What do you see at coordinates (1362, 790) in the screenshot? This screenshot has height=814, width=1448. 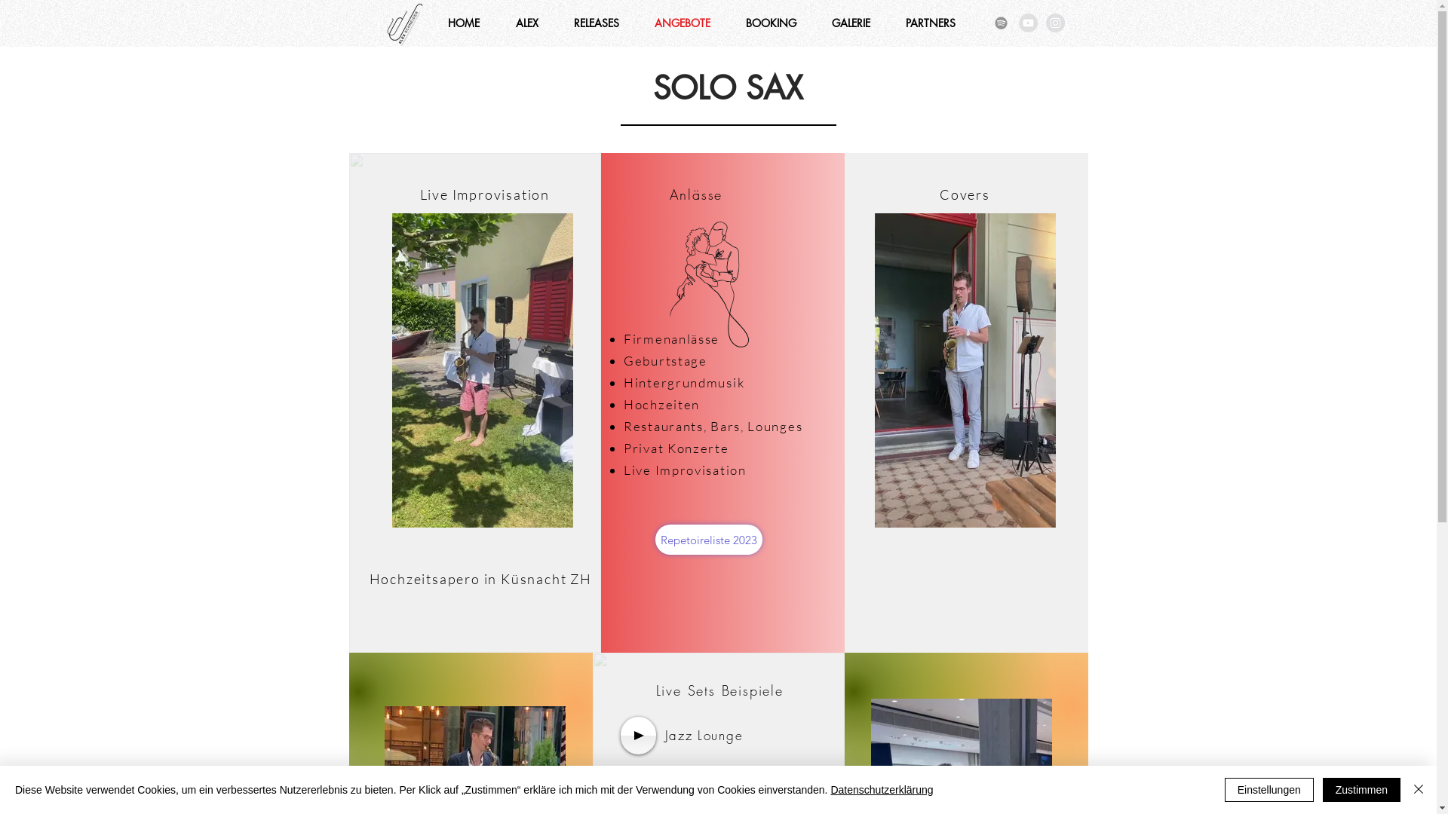 I see `Zustimmen` at bounding box center [1362, 790].